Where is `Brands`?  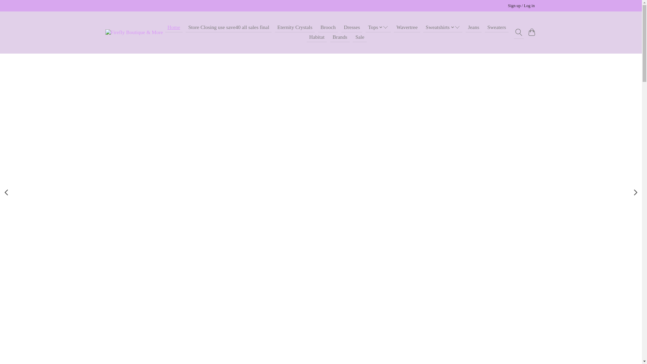 Brands is located at coordinates (340, 37).